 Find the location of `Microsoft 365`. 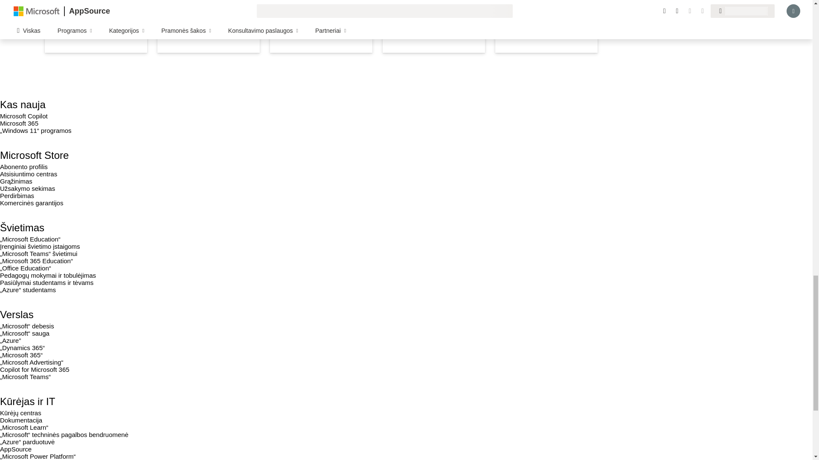

Microsoft 365 is located at coordinates (19, 123).